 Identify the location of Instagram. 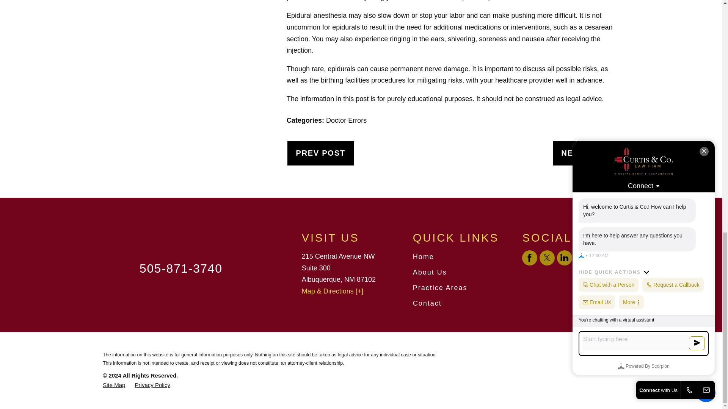
(582, 258).